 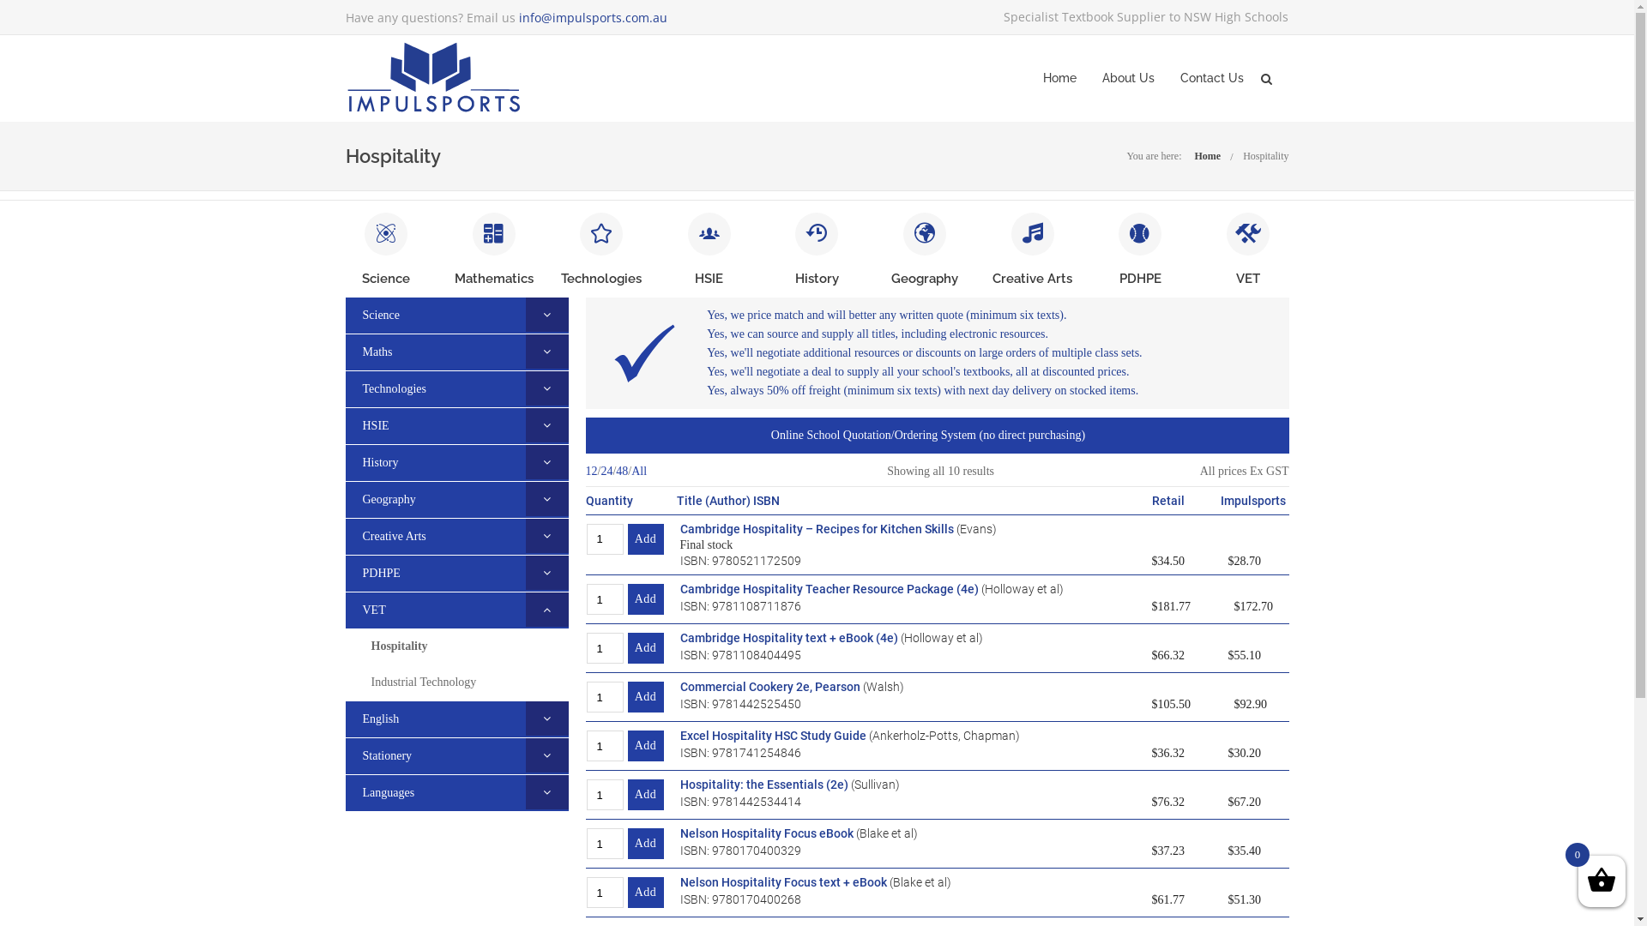 What do you see at coordinates (1033, 279) in the screenshot?
I see `Creative Arts` at bounding box center [1033, 279].